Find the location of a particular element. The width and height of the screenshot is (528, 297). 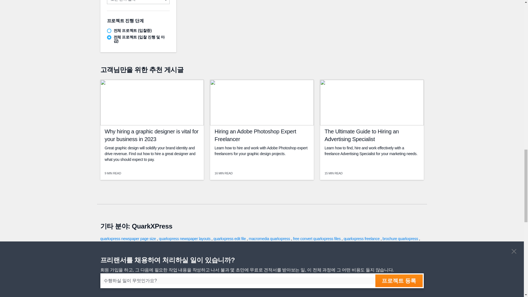

making newspaper layout quarkxpress is located at coordinates (255, 244).